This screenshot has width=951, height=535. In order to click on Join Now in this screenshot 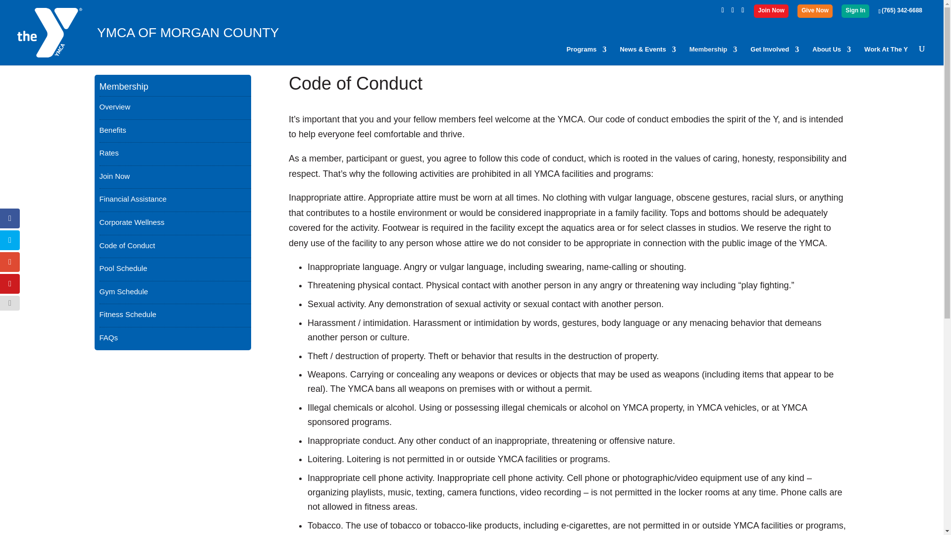, I will do `click(771, 12)`.